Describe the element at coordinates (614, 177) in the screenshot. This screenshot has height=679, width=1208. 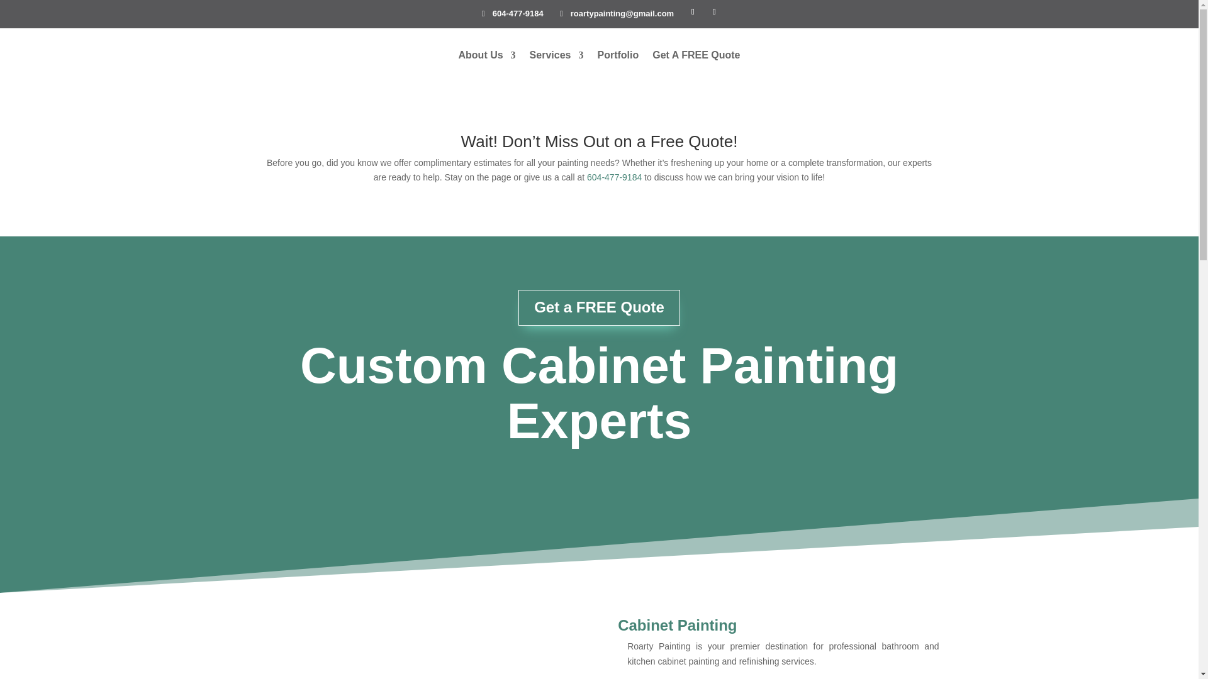
I see `604-477-9184` at that location.